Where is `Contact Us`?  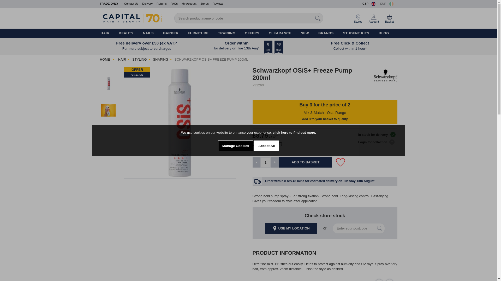 Contact Us is located at coordinates (131, 4).